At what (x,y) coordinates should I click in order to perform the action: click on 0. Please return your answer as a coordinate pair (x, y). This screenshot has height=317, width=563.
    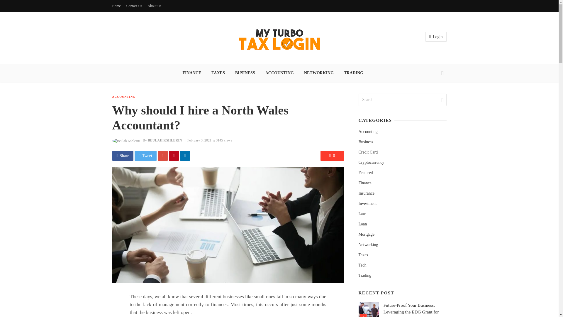
    Looking at the image, I should click on (332, 156).